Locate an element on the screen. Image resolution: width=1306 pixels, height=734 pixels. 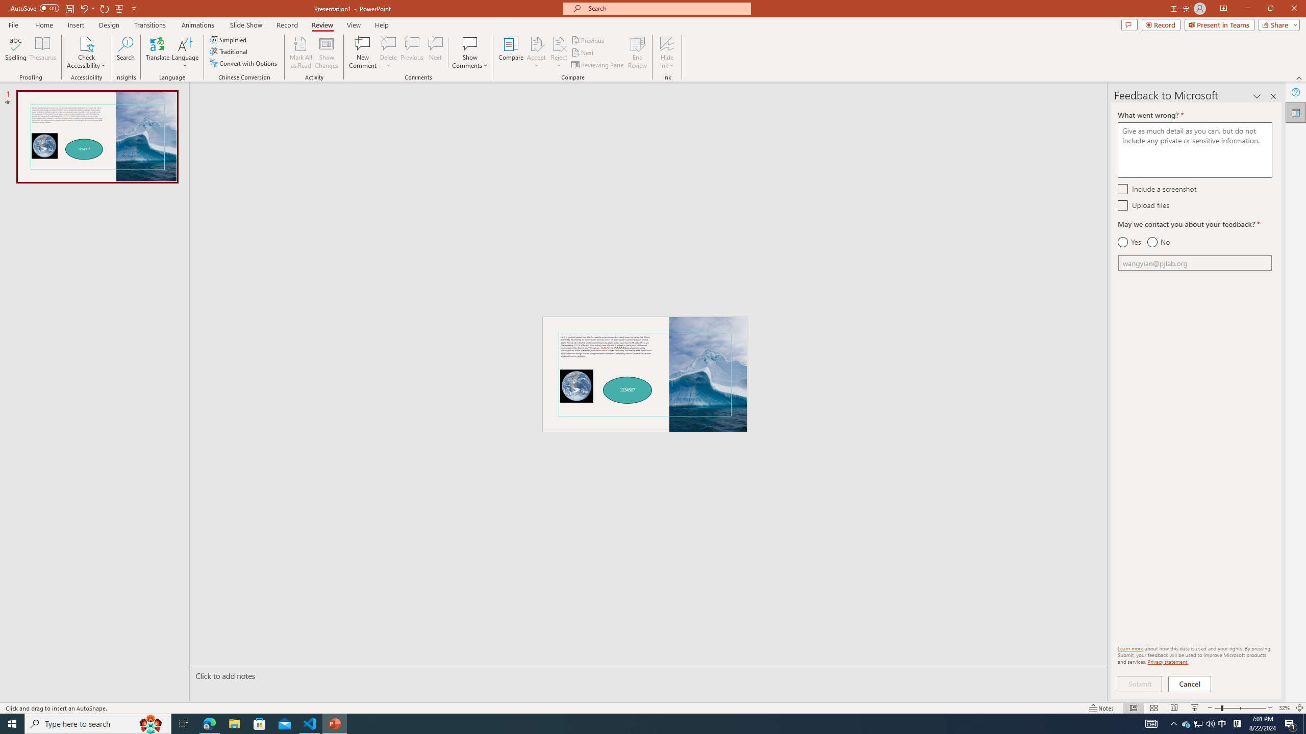
Share is located at coordinates (1277, 24).